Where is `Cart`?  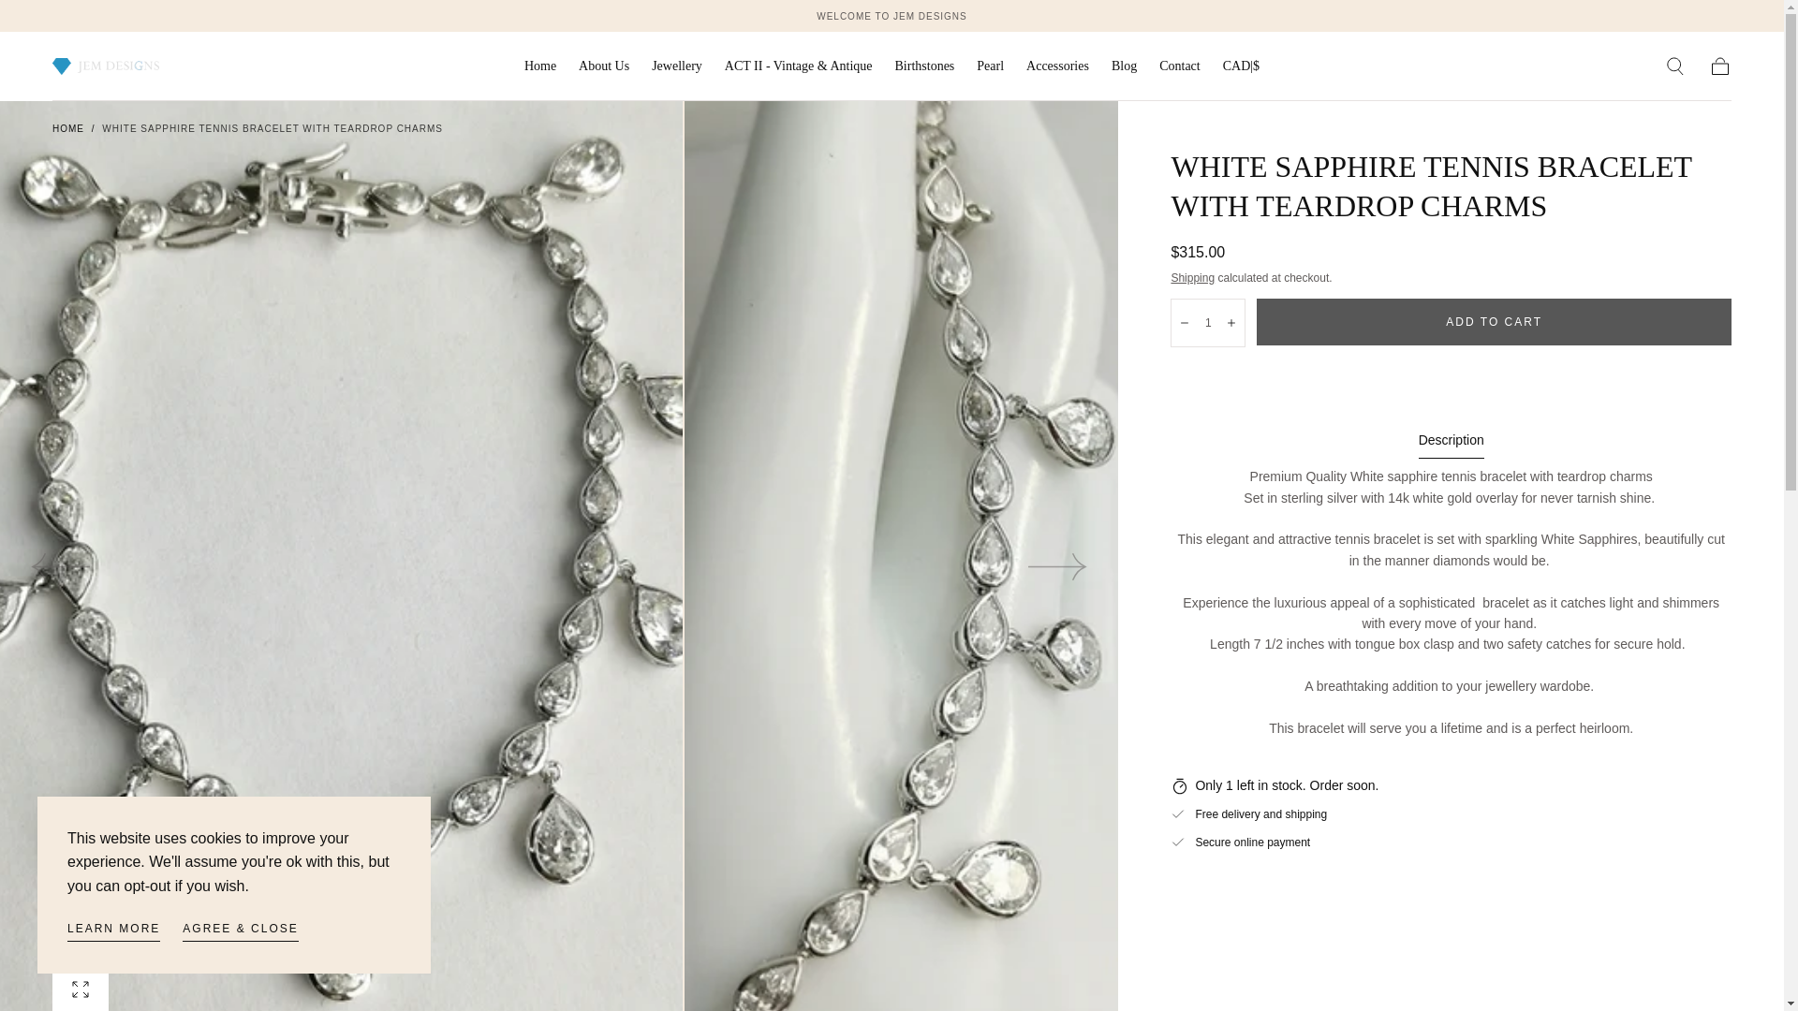
Cart is located at coordinates (1719, 66).